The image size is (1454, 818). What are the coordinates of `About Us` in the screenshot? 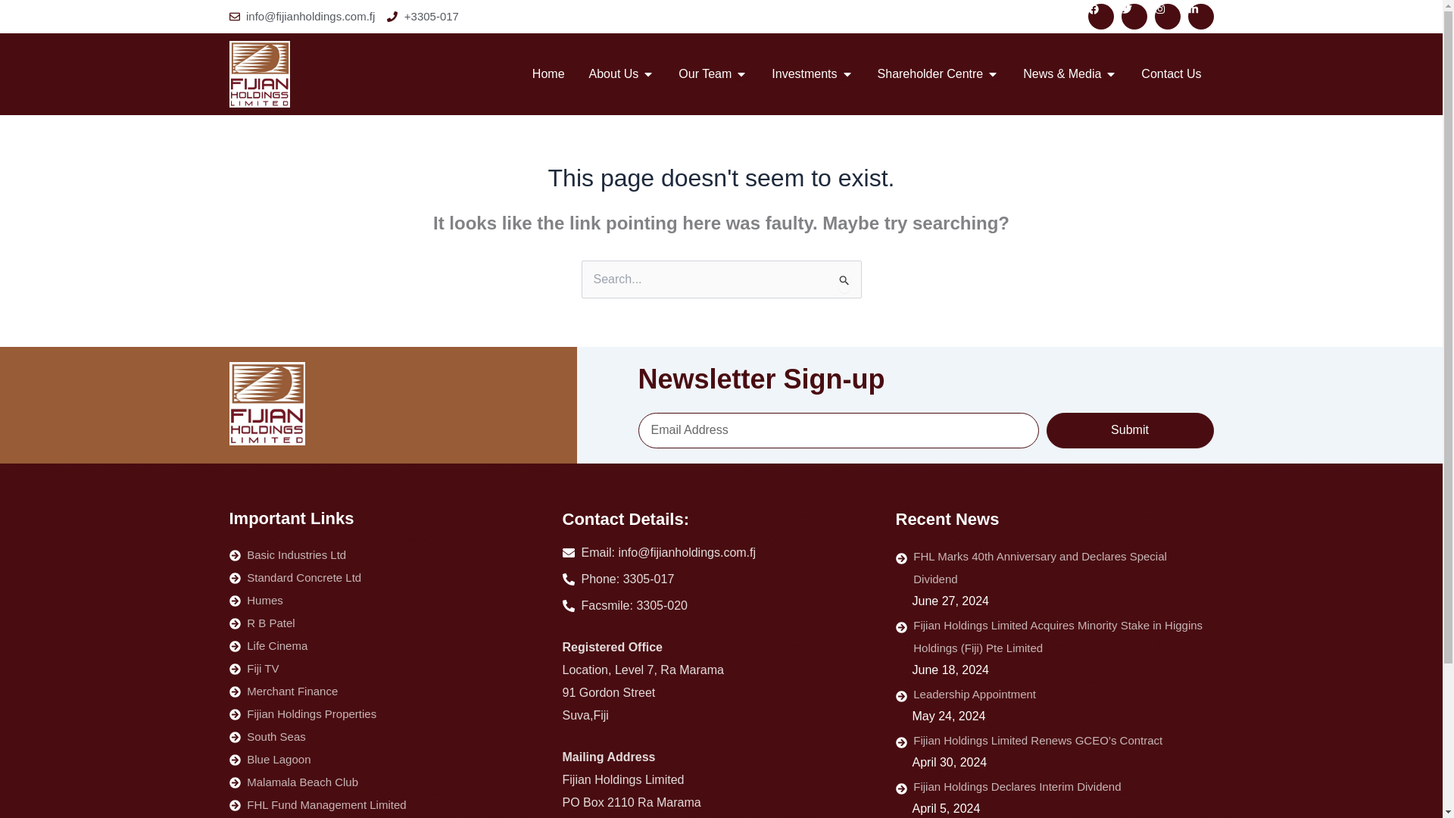 It's located at (613, 74).